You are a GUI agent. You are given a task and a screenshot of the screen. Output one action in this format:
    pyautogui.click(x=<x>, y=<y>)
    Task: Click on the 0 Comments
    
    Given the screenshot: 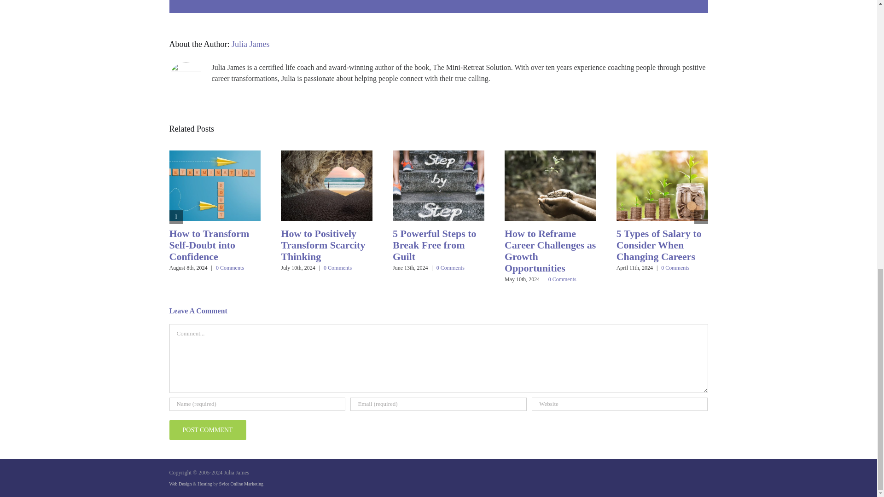 What is the action you would take?
    pyautogui.click(x=229, y=267)
    